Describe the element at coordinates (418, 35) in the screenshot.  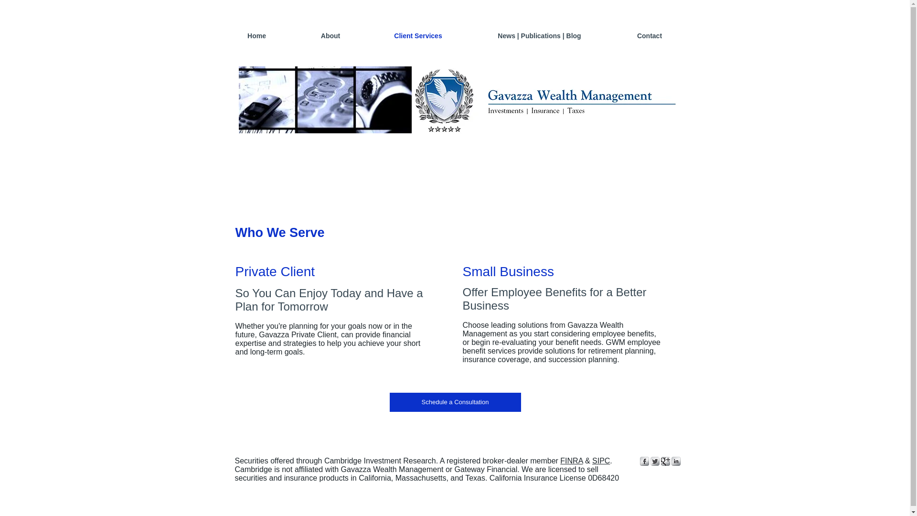
I see `Client Services` at that location.